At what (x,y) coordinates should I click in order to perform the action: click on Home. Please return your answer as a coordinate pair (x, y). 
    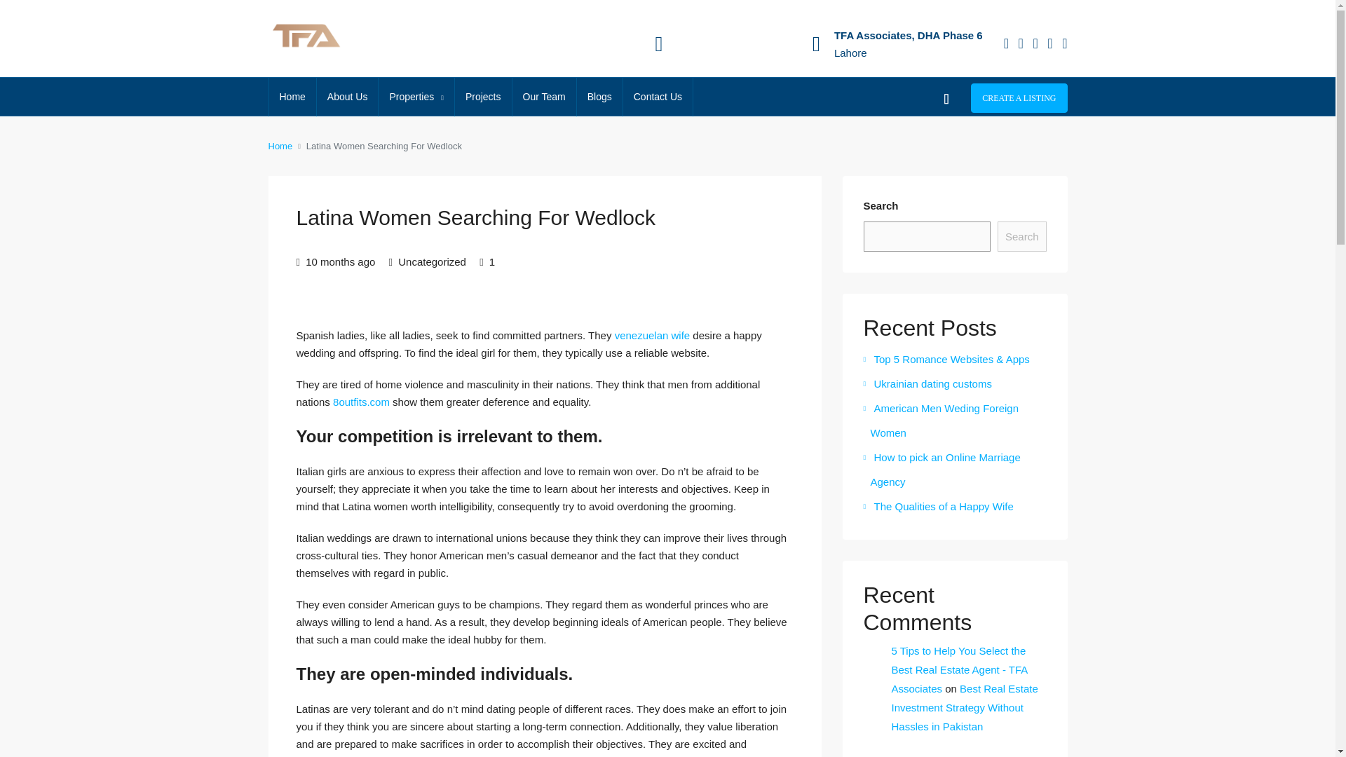
    Looking at the image, I should click on (293, 97).